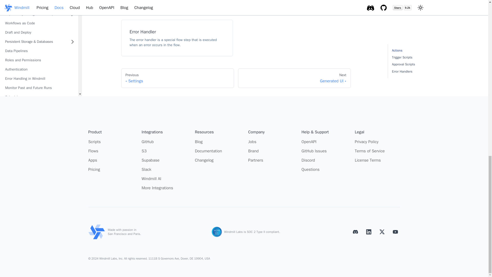 The width and height of the screenshot is (492, 277). I want to click on Join our Discord community!, so click(355, 232).